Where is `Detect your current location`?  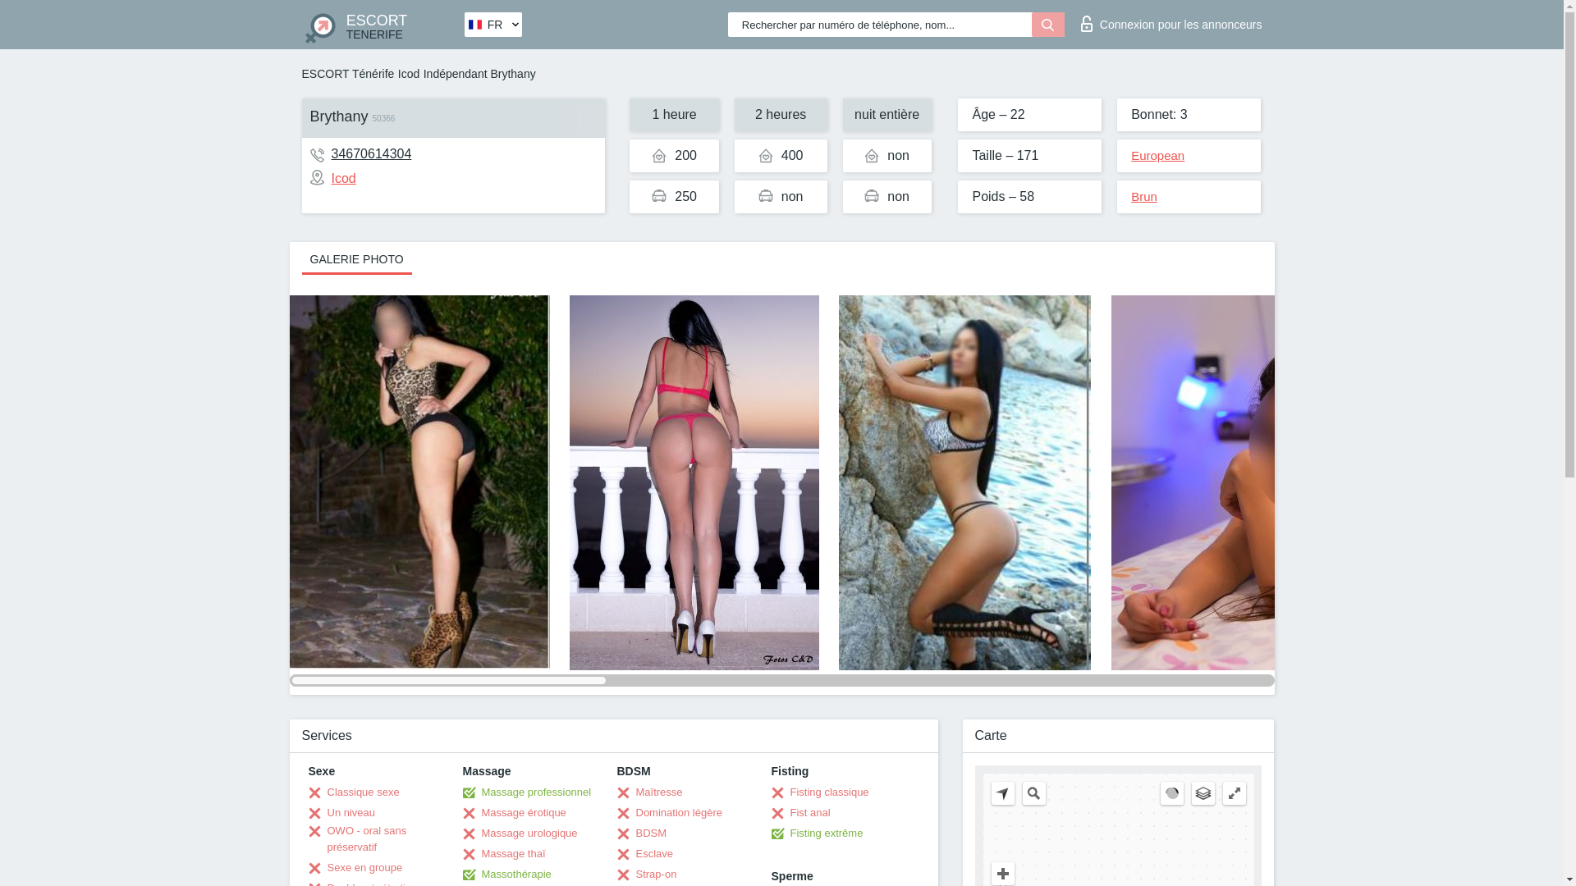
Detect your current location is located at coordinates (1003, 792).